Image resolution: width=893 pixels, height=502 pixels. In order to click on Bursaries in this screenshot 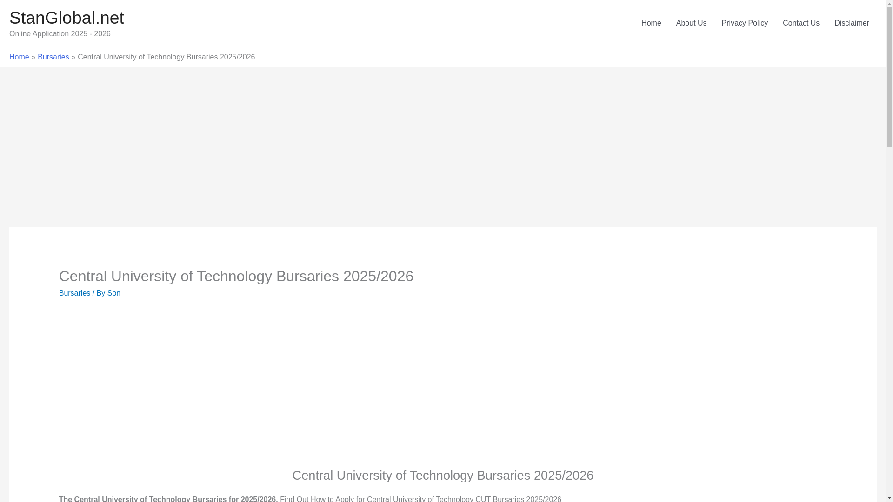, I will do `click(53, 57)`.